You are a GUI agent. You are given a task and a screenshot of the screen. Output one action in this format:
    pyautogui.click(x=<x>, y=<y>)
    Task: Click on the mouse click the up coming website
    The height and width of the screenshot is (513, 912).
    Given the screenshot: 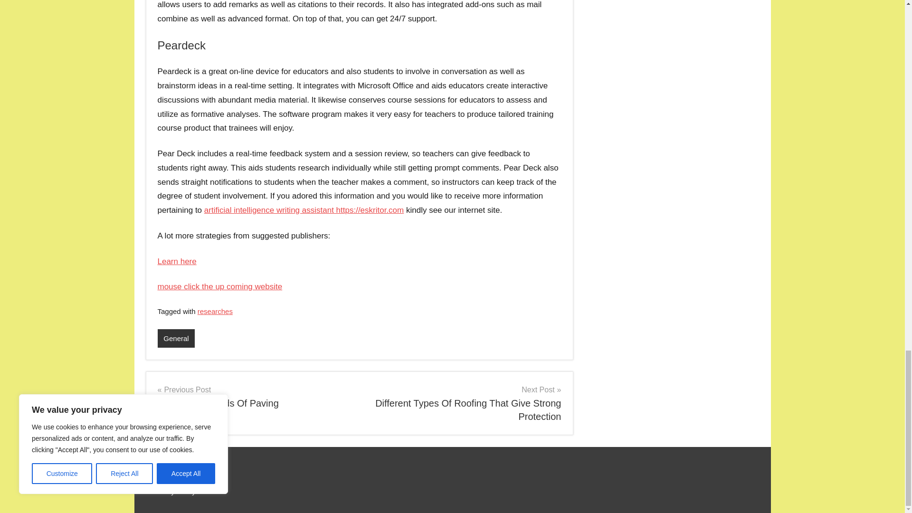 What is the action you would take?
    pyautogui.click(x=177, y=261)
    